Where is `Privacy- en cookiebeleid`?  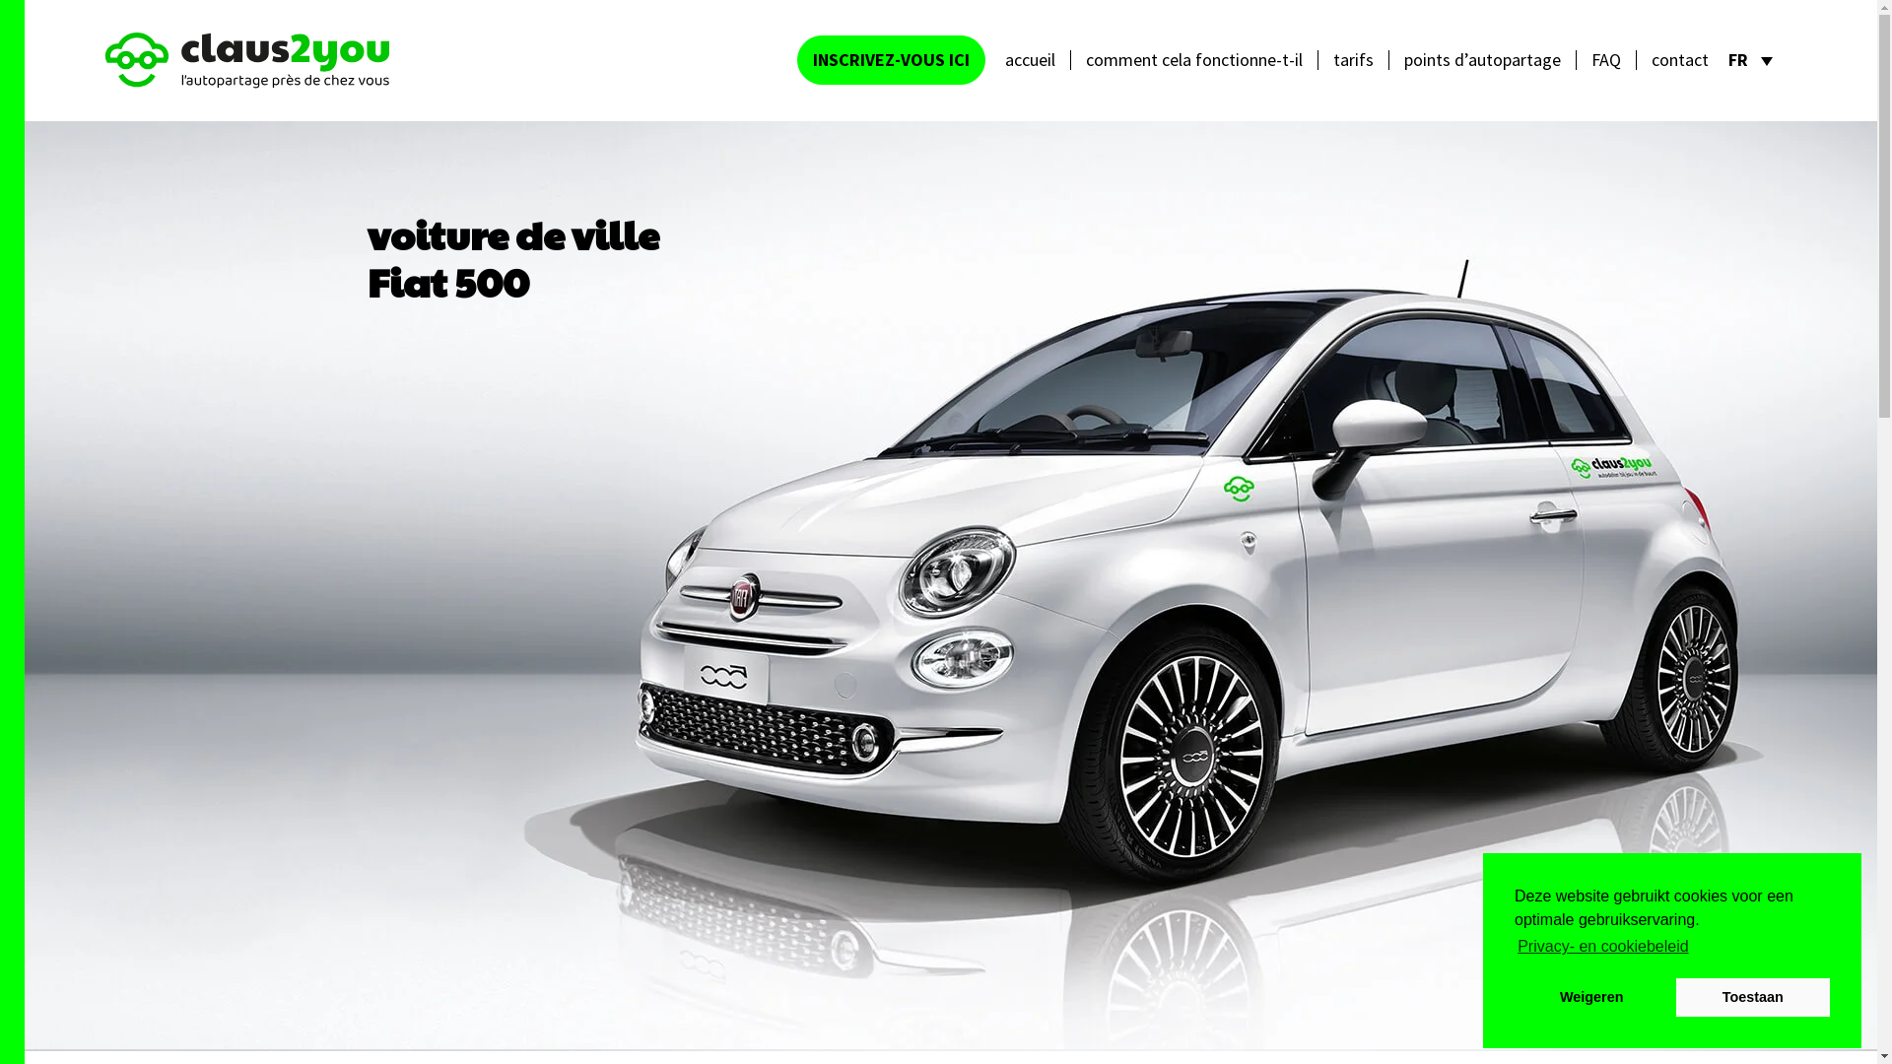
Privacy- en cookiebeleid is located at coordinates (1603, 947).